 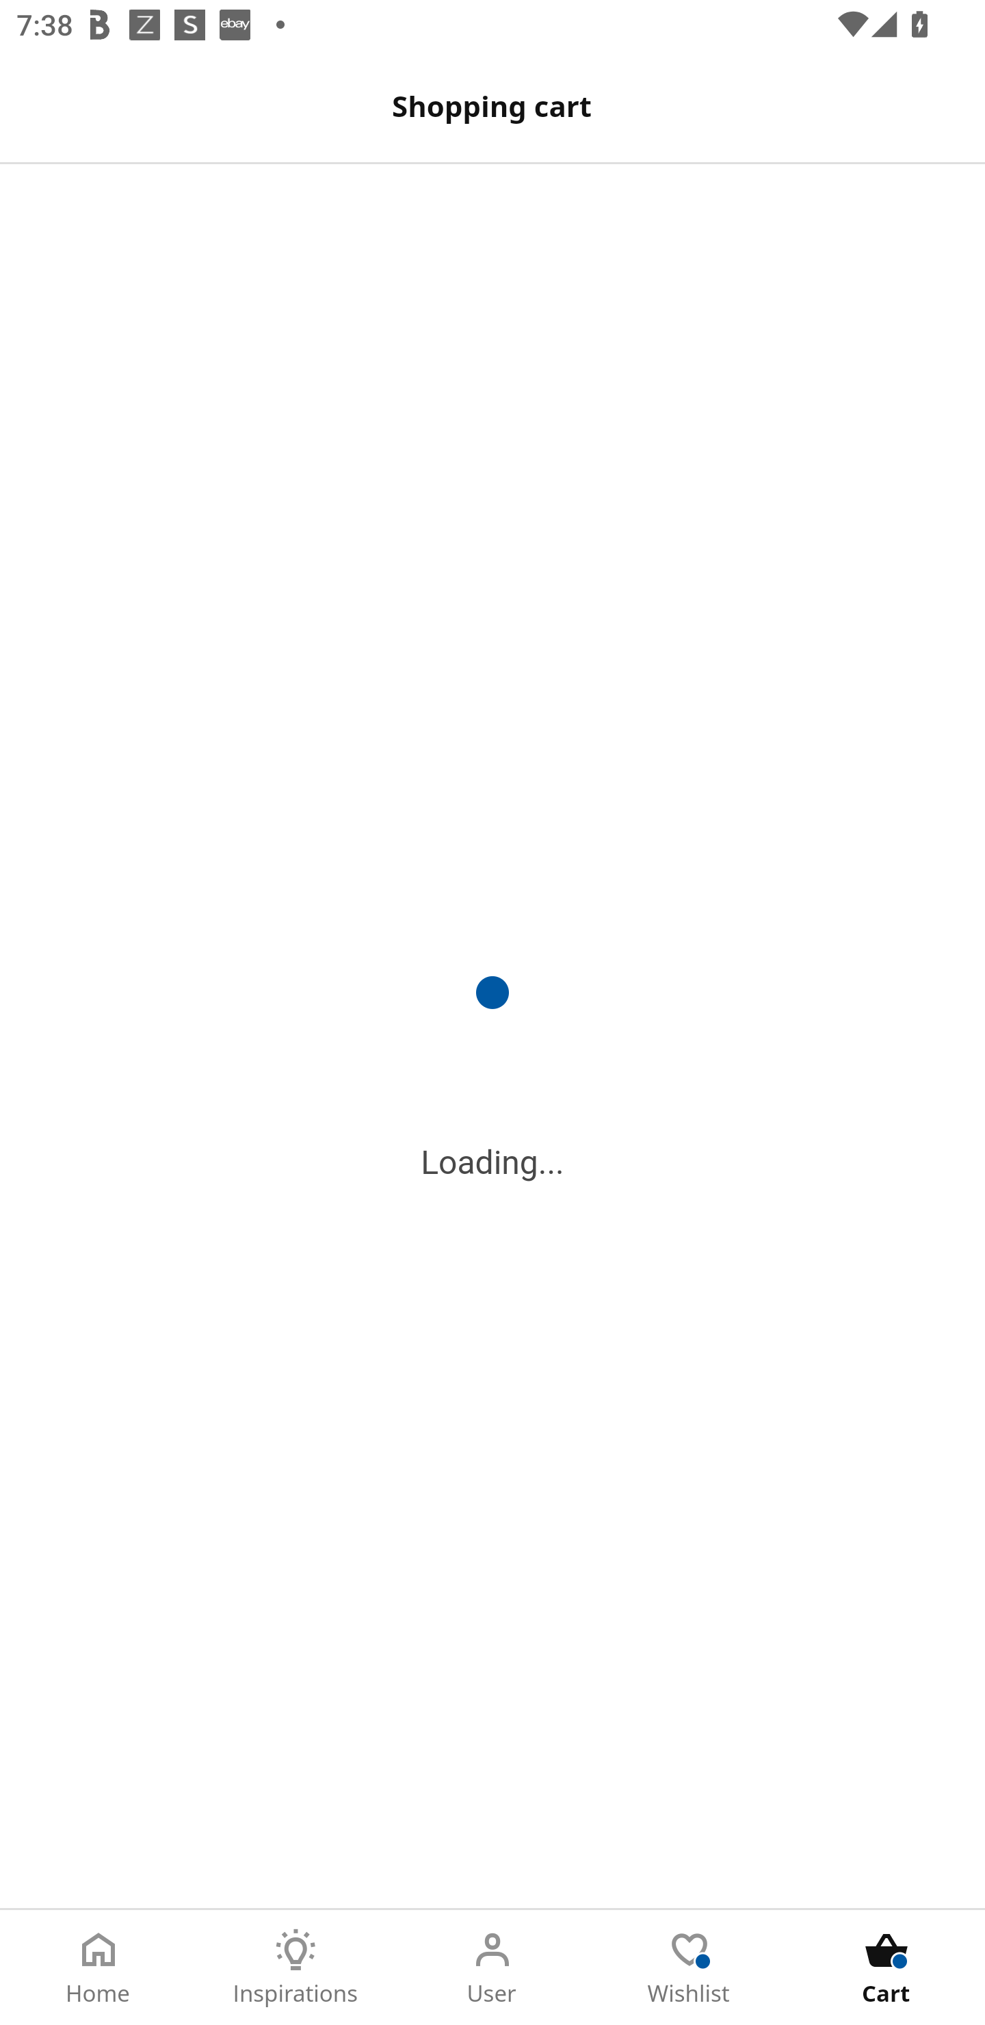 I want to click on Wishlist
Tab 4 of 5, so click(x=689, y=1968).